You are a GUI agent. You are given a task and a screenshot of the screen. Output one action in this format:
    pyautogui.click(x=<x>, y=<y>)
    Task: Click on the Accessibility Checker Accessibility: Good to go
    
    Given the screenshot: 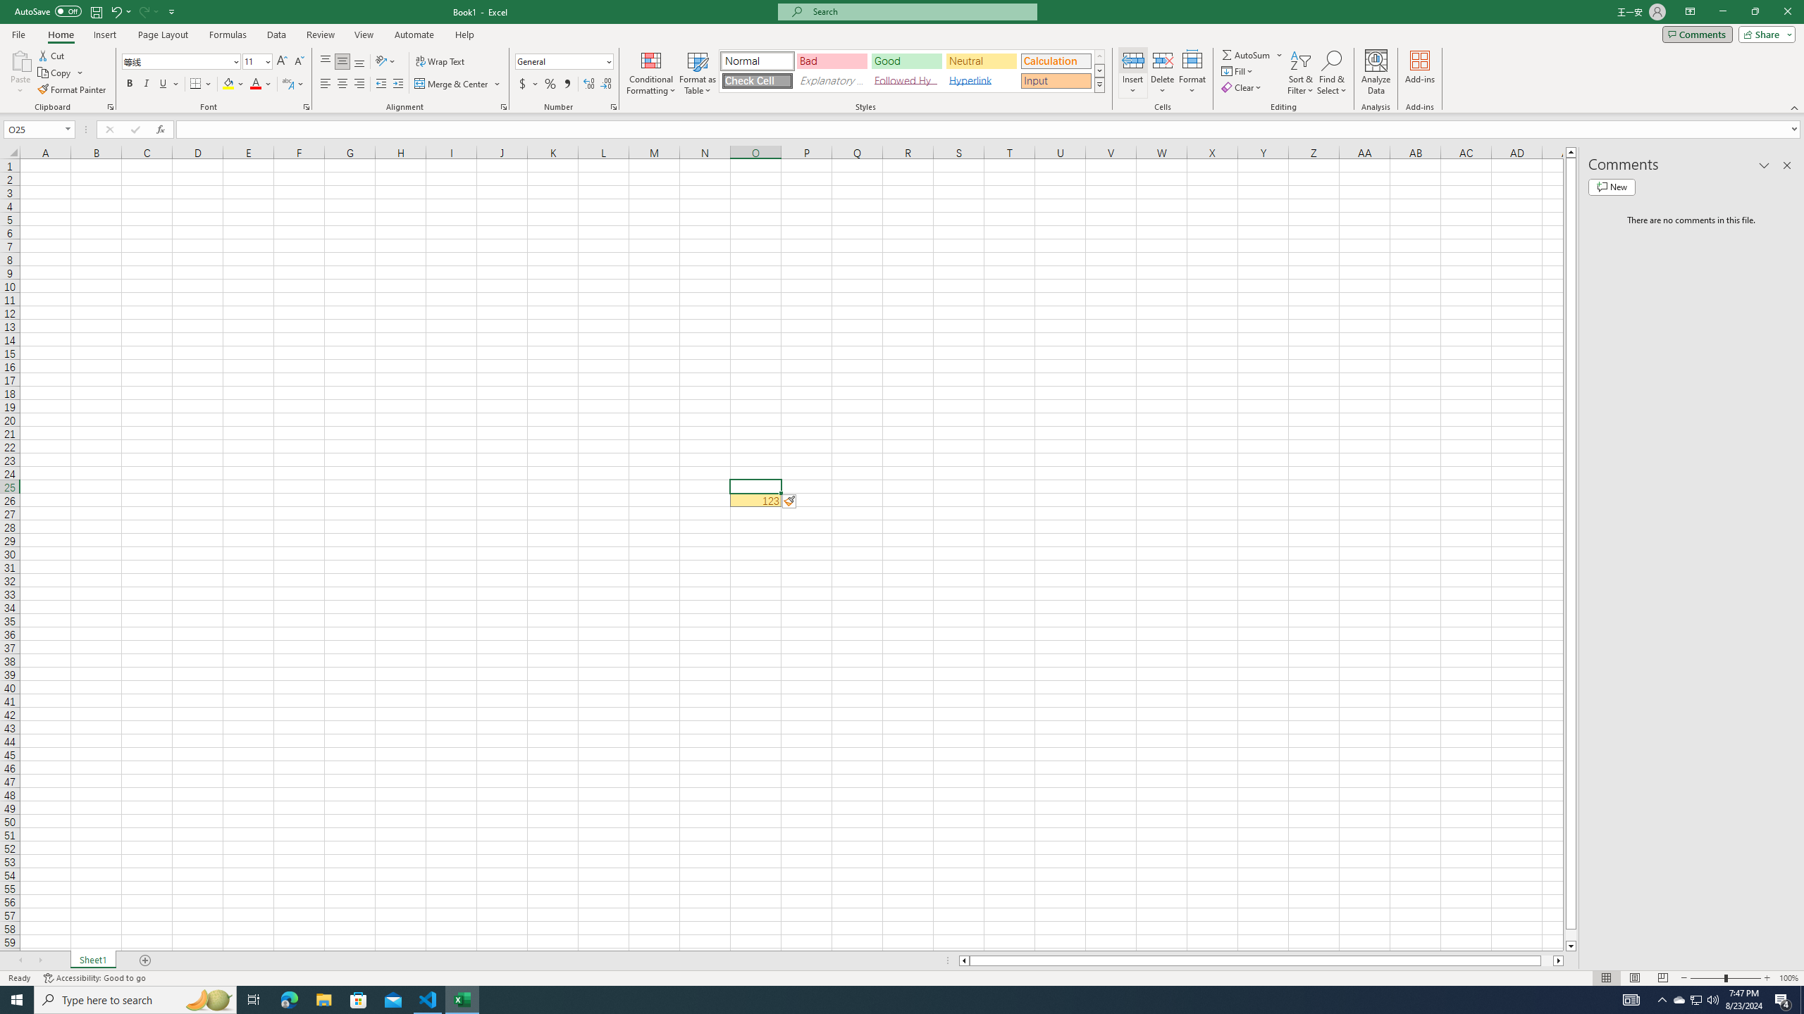 What is the action you would take?
    pyautogui.click(x=94, y=978)
    